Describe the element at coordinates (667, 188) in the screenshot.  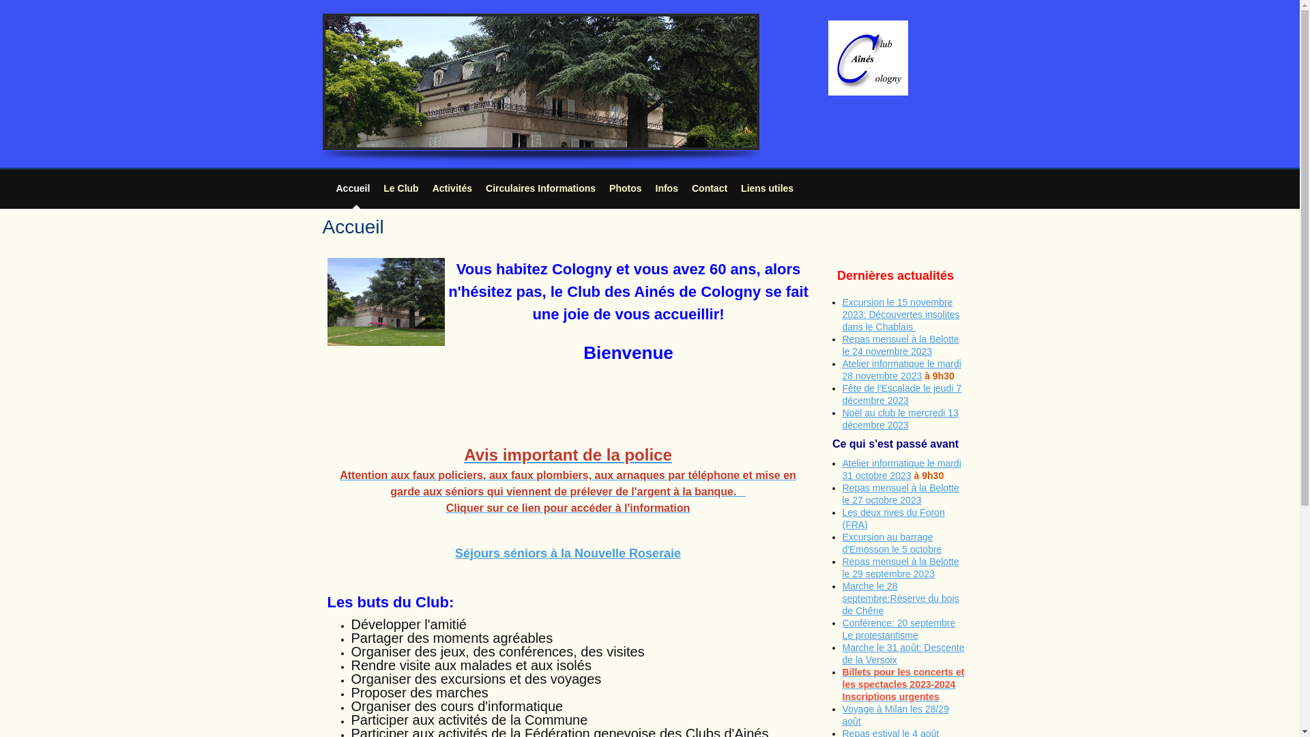
I see `Infos` at that location.